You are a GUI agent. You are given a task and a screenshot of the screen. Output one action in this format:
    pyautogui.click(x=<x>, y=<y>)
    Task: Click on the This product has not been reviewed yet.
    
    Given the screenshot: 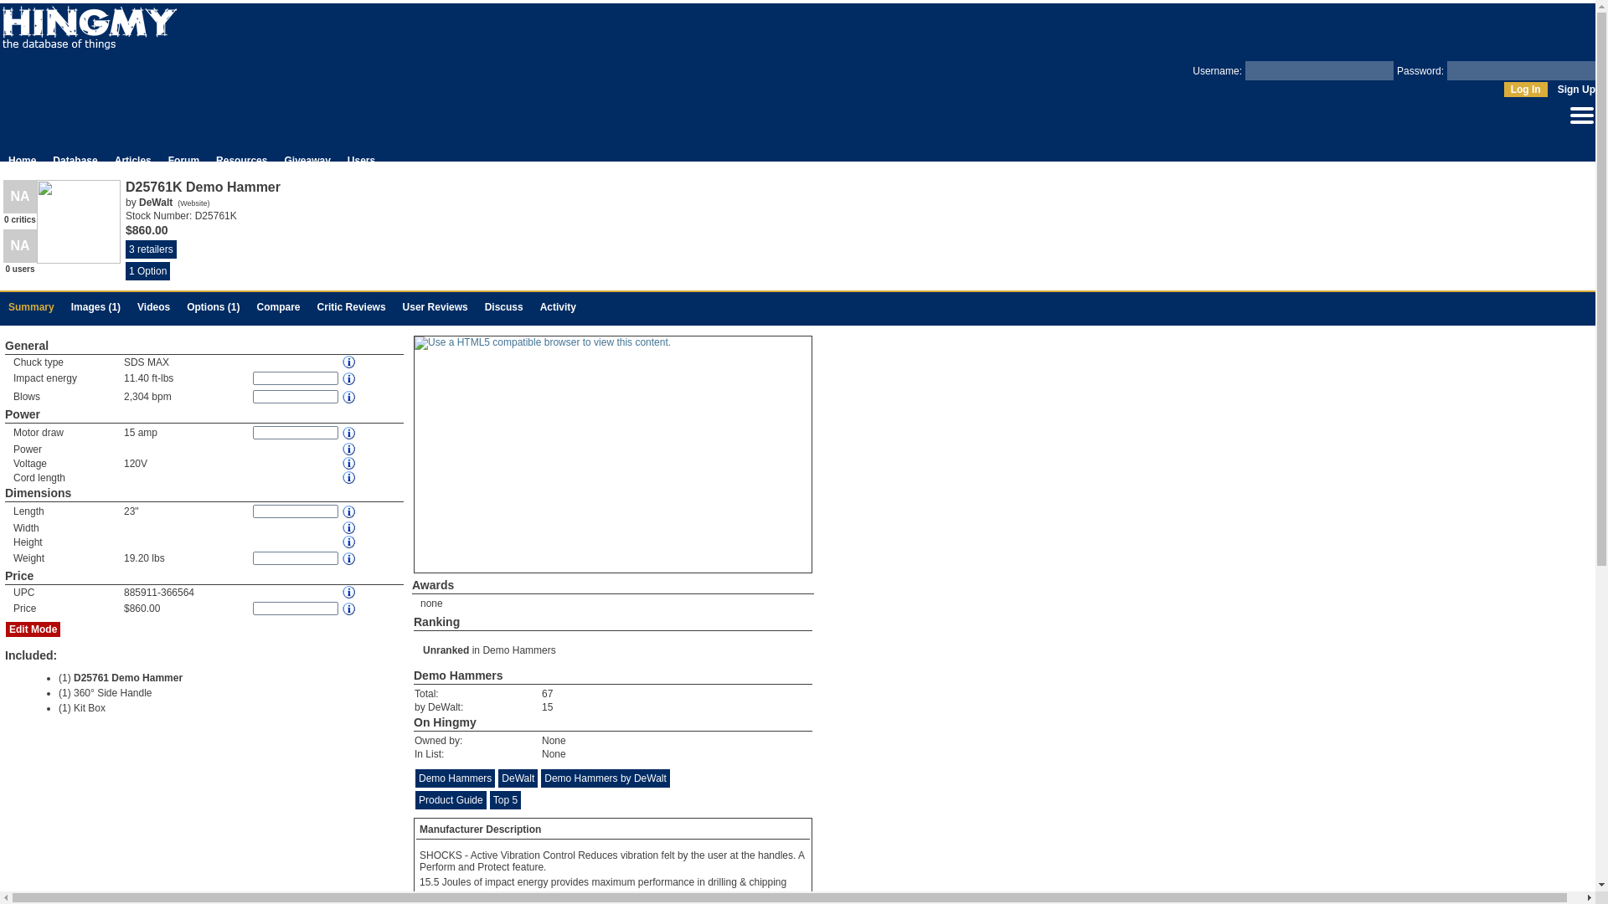 What is the action you would take?
    pyautogui.click(x=20, y=246)
    